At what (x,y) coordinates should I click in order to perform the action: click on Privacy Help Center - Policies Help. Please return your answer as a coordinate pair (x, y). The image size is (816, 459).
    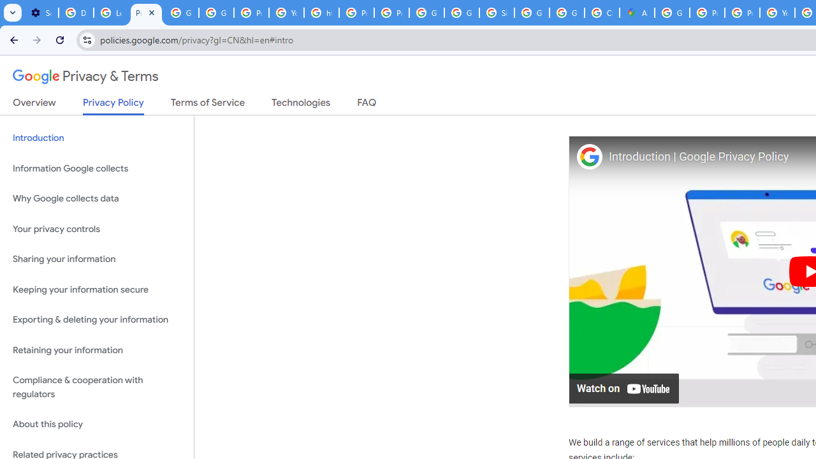
    Looking at the image, I should click on (742, 13).